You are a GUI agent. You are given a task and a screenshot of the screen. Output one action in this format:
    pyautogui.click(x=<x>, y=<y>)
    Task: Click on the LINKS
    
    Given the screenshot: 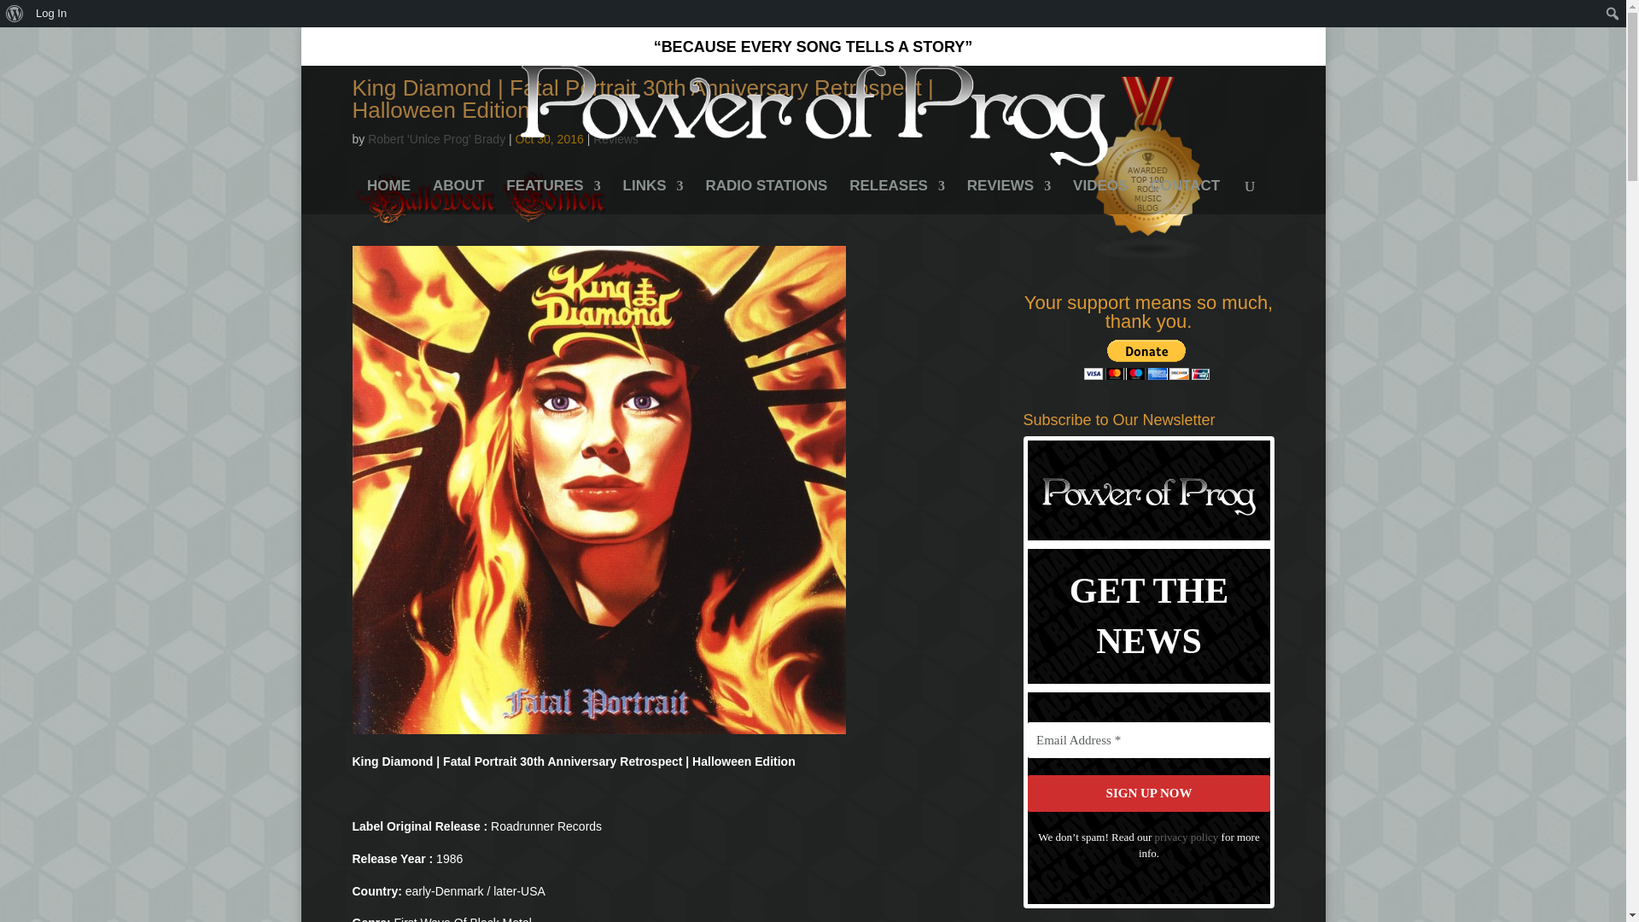 What is the action you would take?
    pyautogui.click(x=652, y=196)
    